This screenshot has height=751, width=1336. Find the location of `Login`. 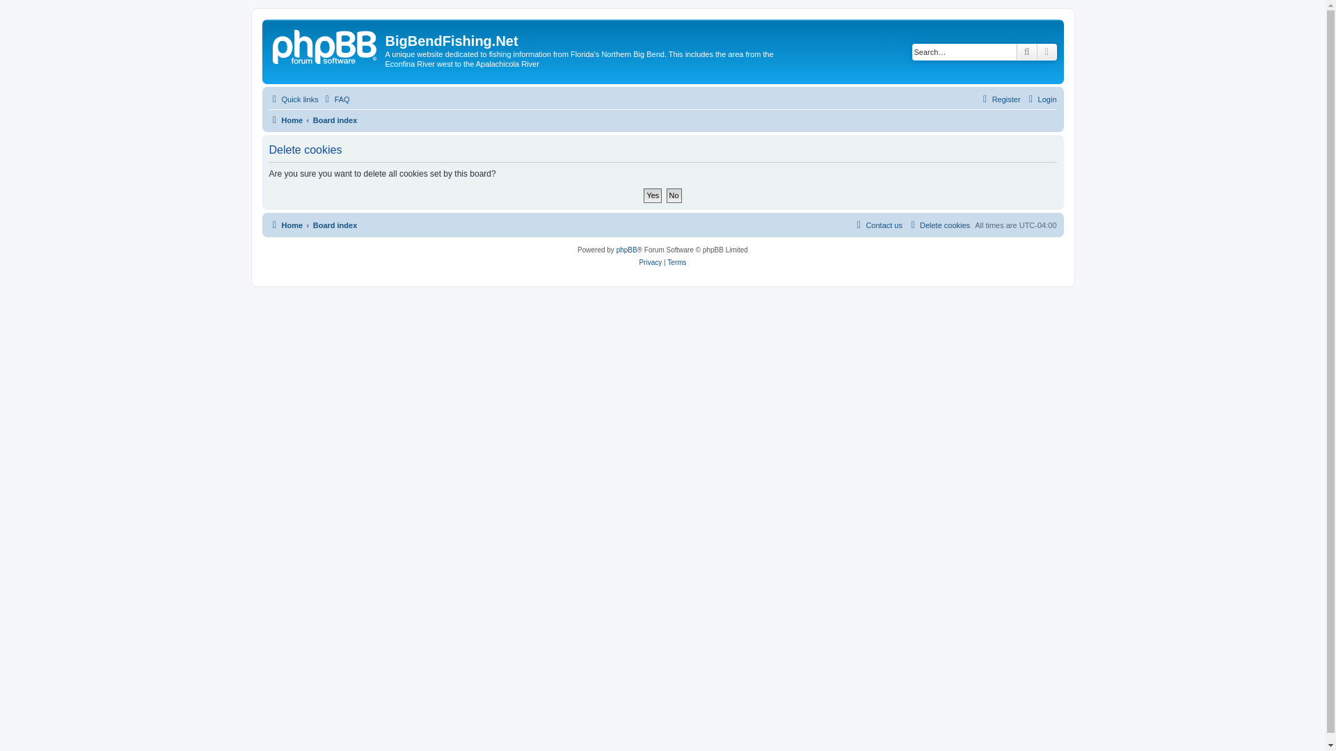

Login is located at coordinates (1041, 99).